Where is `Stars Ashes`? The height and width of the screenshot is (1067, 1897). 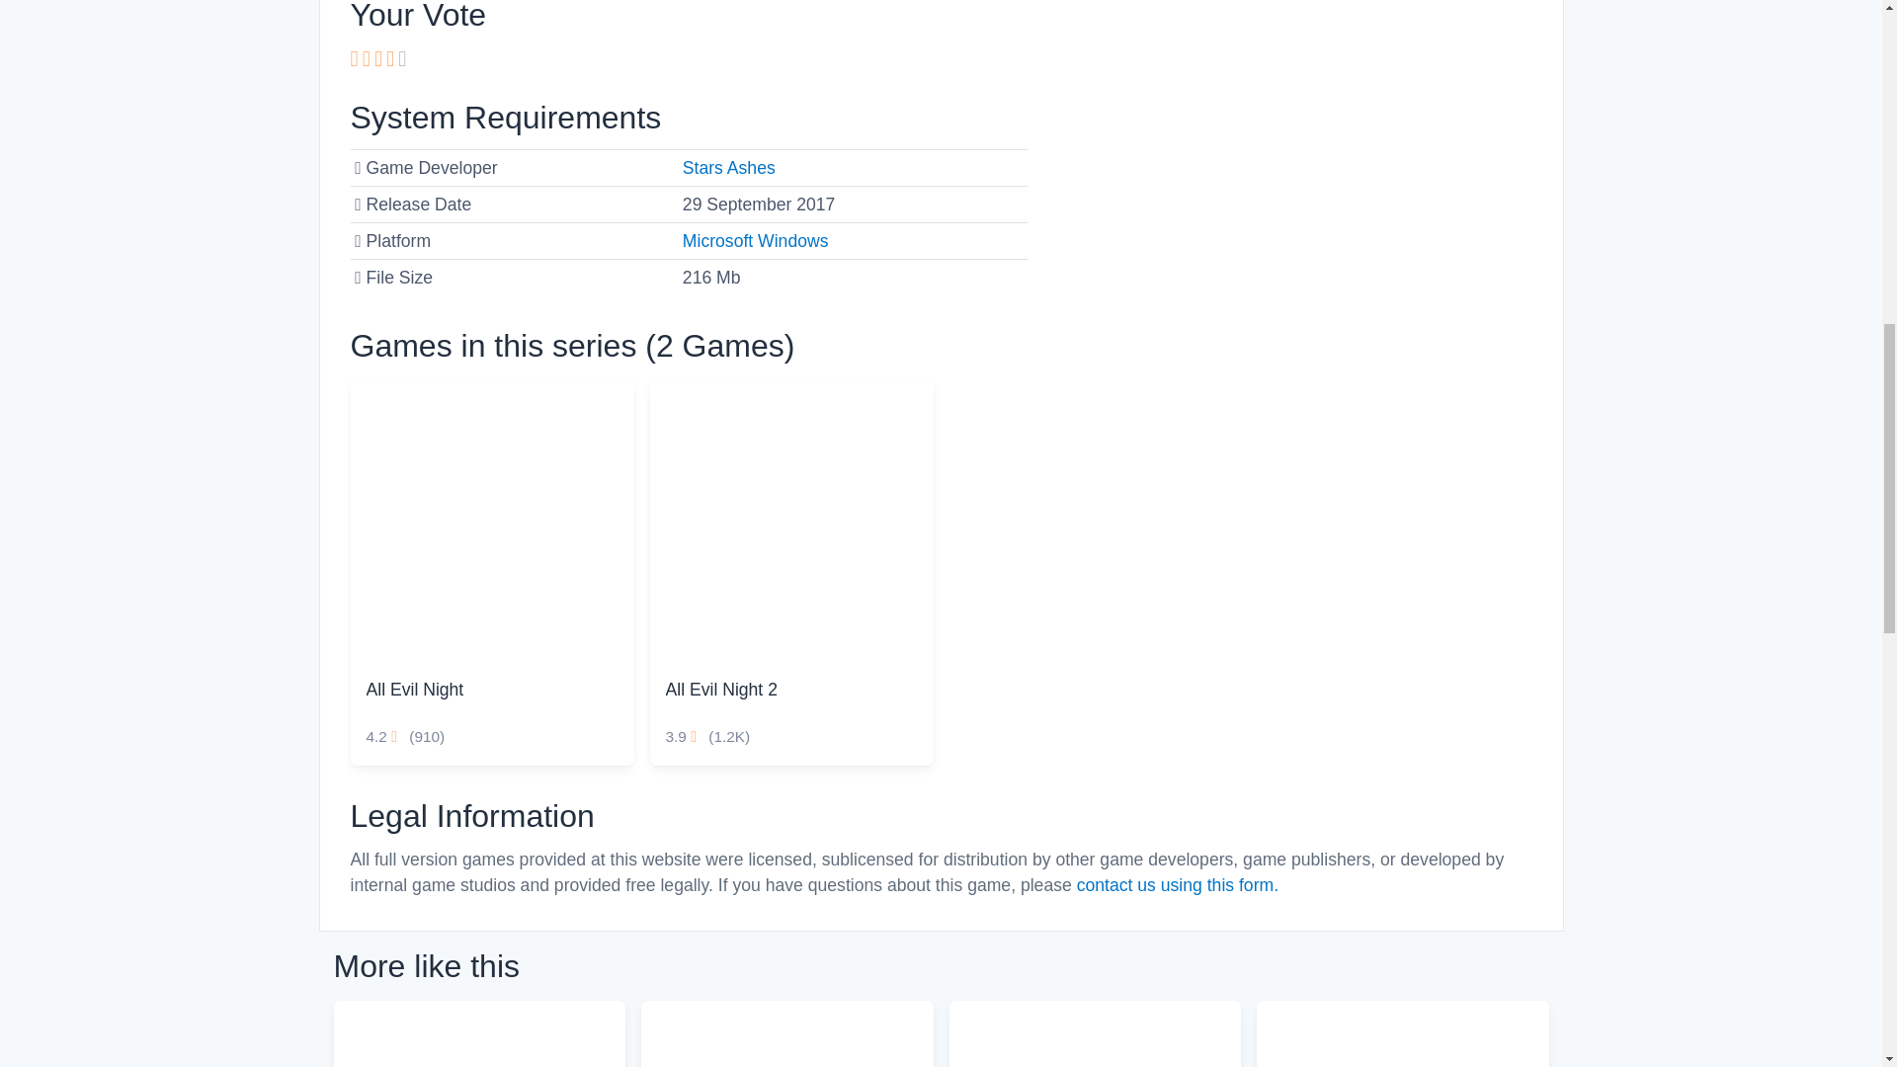 Stars Ashes is located at coordinates (729, 168).